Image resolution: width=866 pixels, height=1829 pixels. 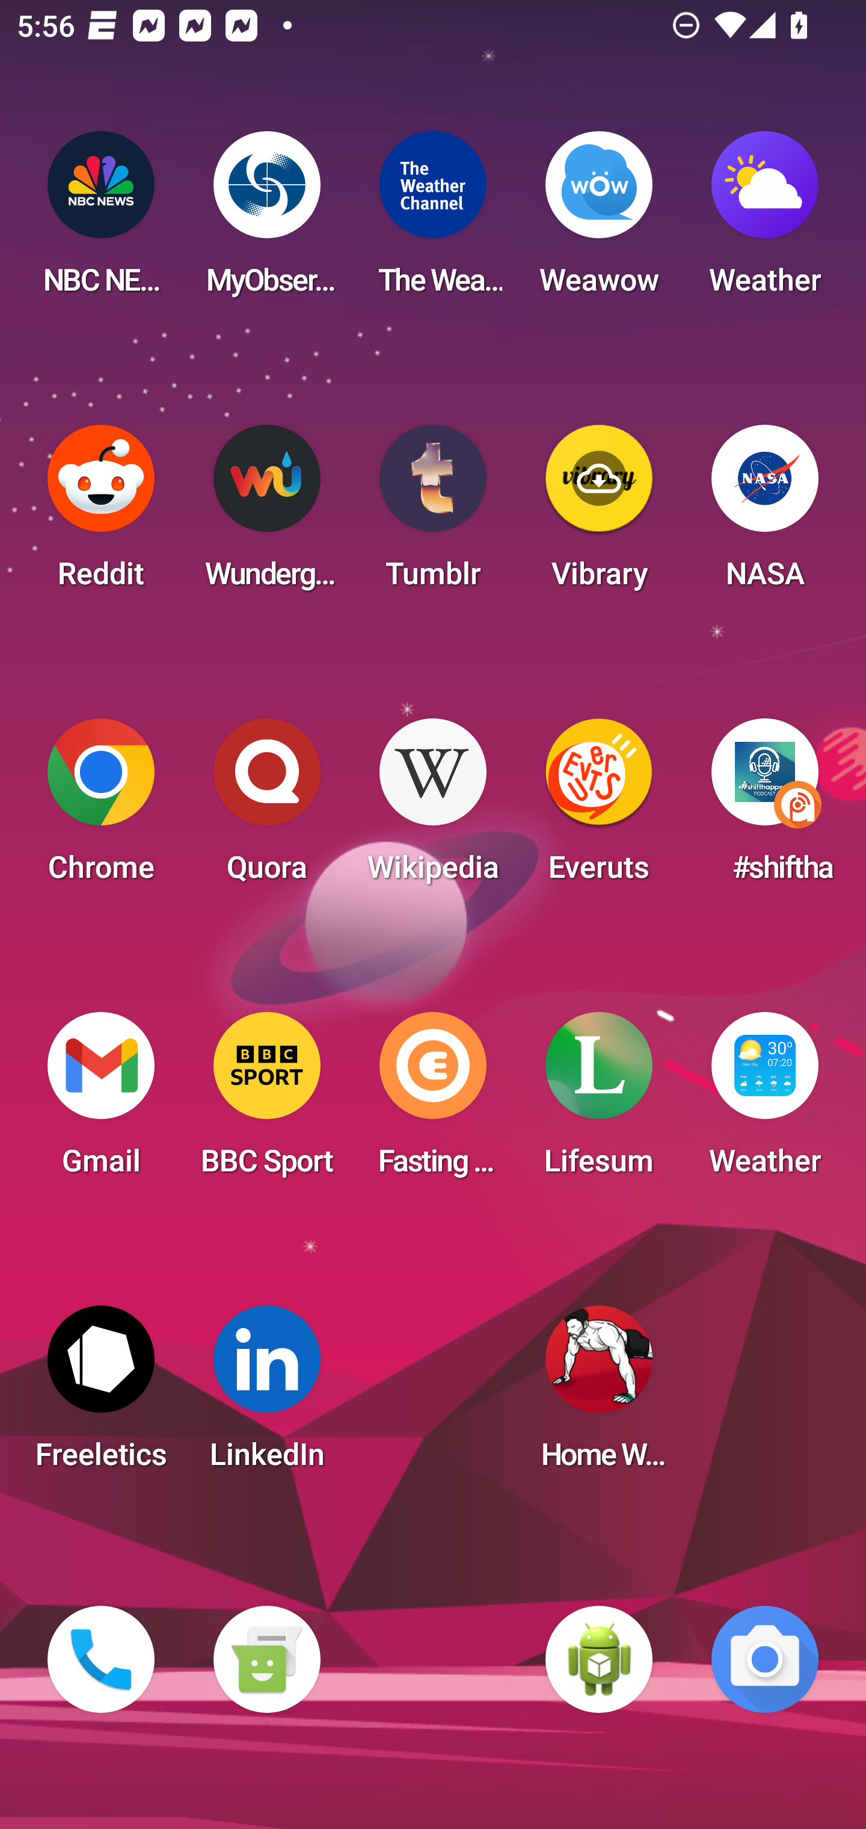 What do you see at coordinates (266, 1659) in the screenshot?
I see `Messaging` at bounding box center [266, 1659].